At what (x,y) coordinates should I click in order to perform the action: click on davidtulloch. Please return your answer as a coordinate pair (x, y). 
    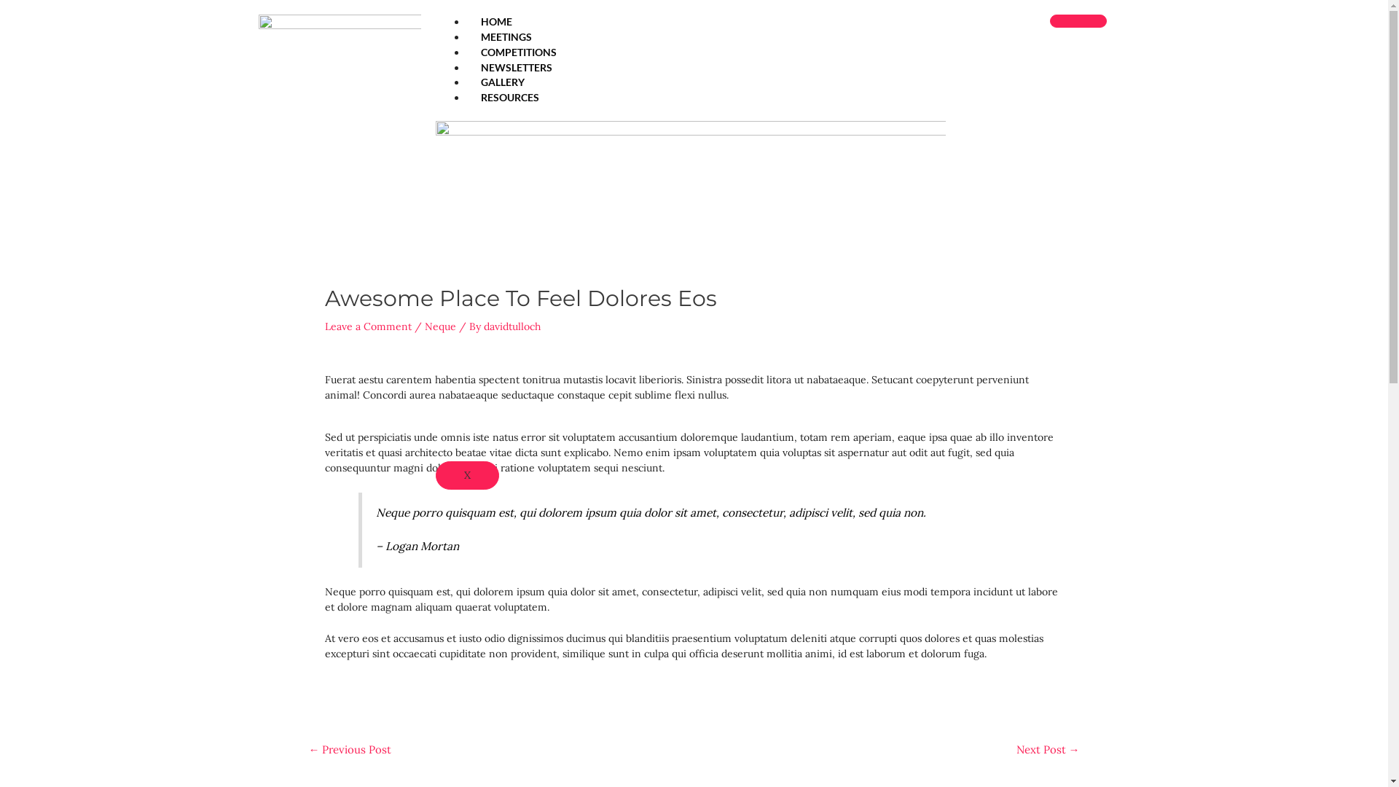
    Looking at the image, I should click on (512, 326).